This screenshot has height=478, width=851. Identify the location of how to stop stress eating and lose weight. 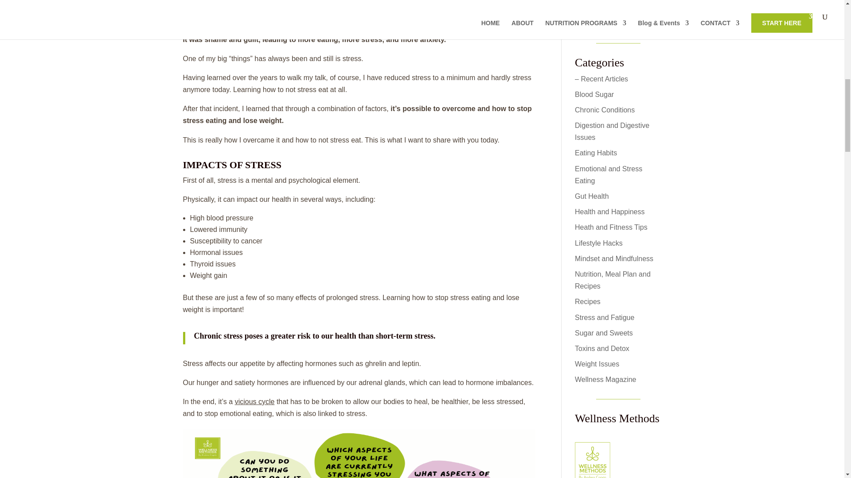
(359, 453).